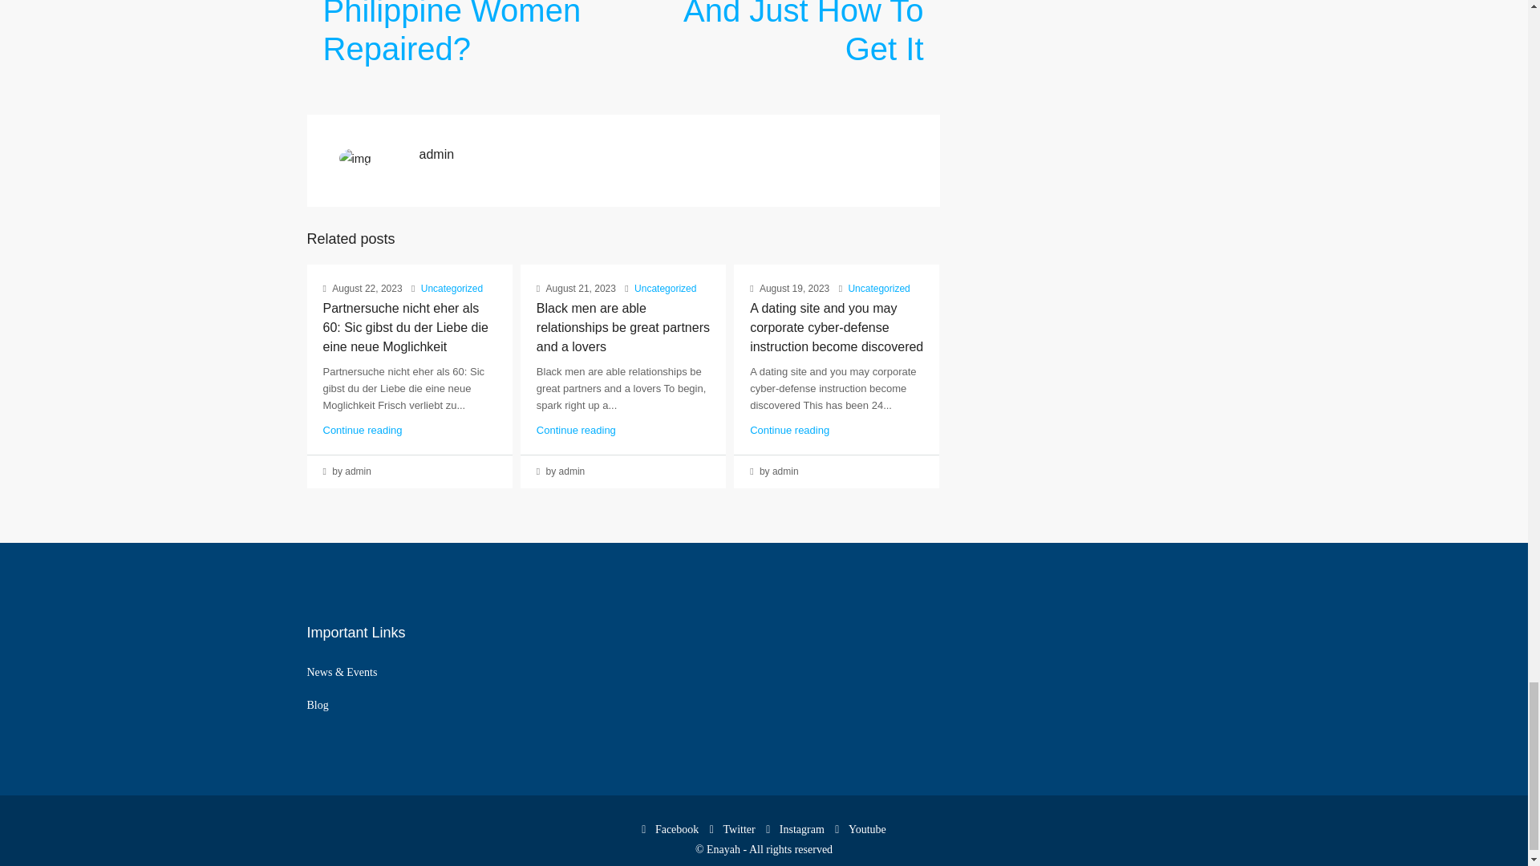 This screenshot has height=866, width=1540. Describe the element at coordinates (458, 34) in the screenshot. I see `In The Event You Get Your Philippine Women Repaired?` at that location.